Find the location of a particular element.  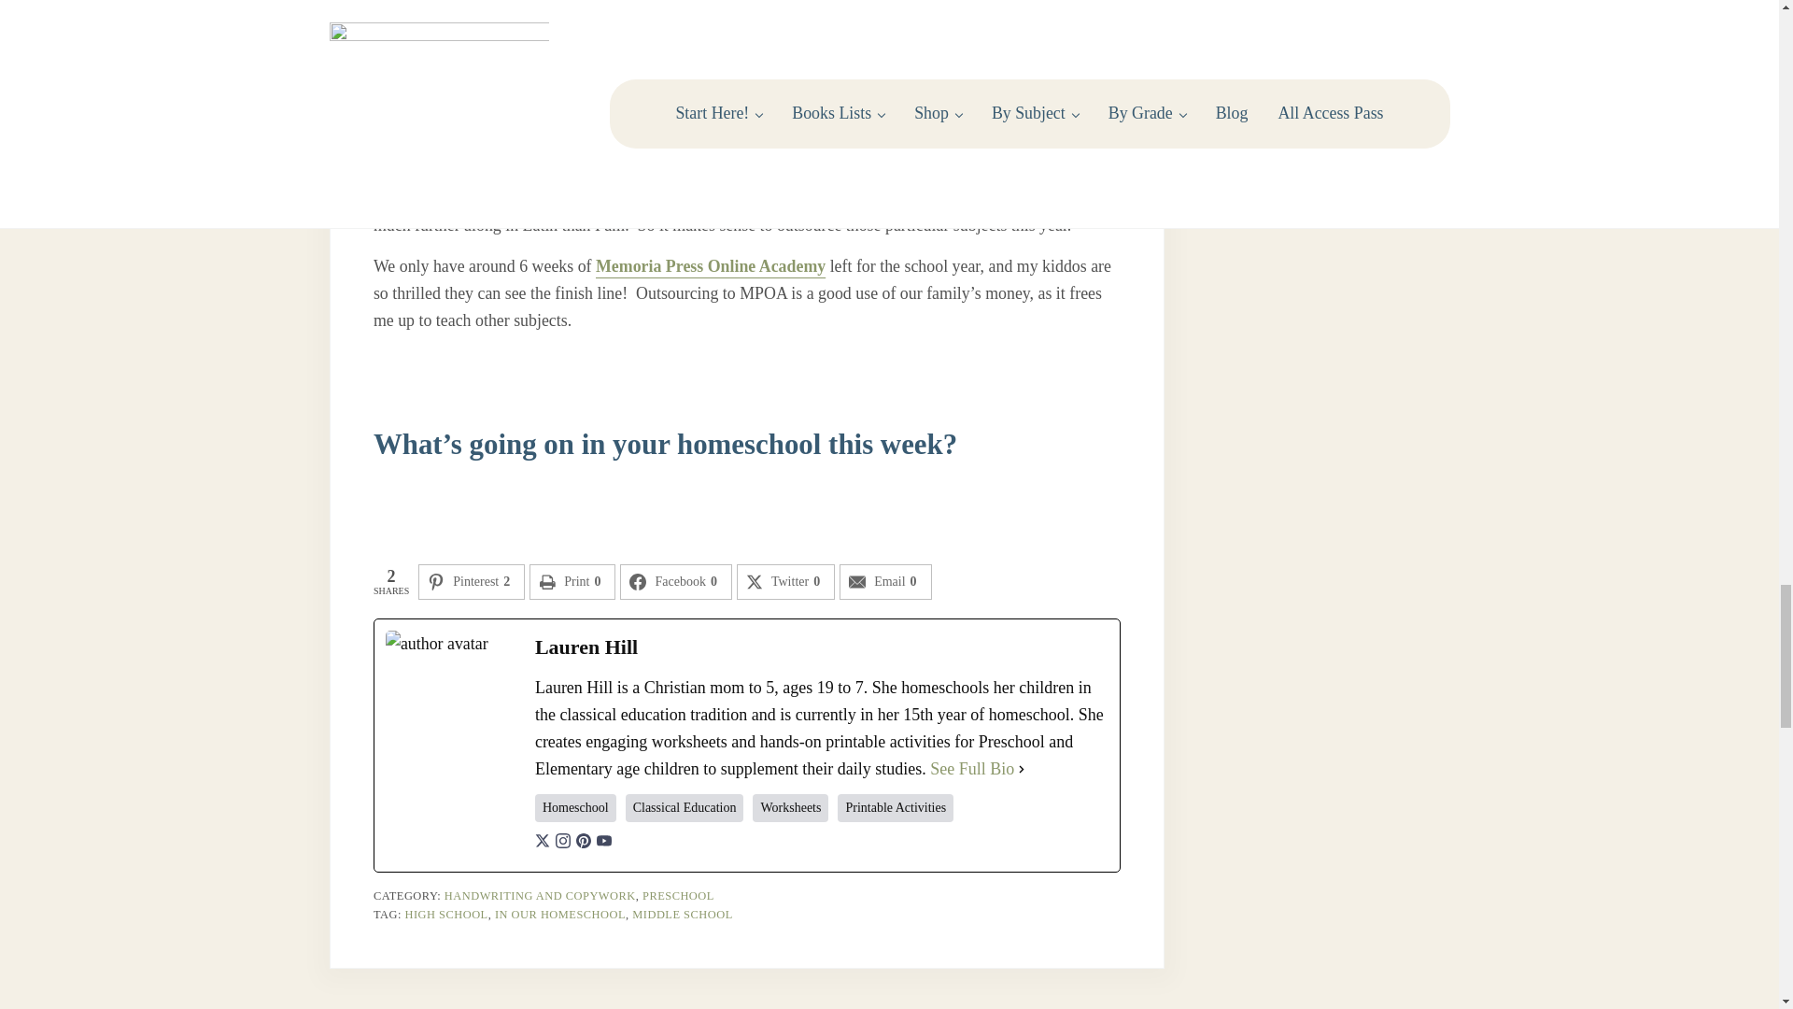

Share on Print is located at coordinates (572, 581).